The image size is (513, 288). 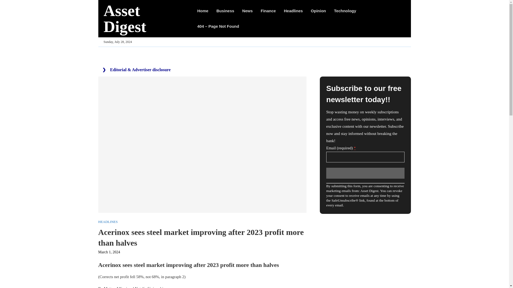 I want to click on Sign up for free!, so click(x=365, y=173).